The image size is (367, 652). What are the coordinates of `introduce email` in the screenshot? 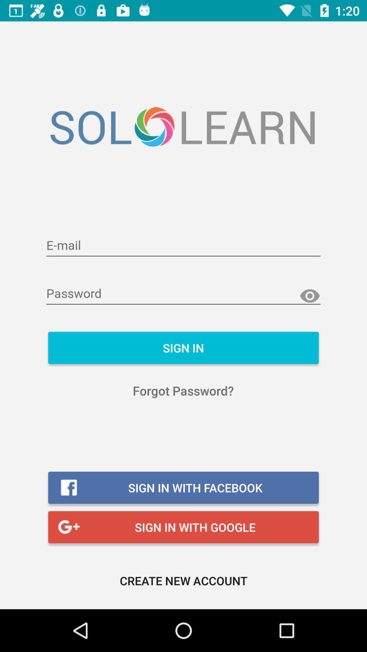 It's located at (183, 246).